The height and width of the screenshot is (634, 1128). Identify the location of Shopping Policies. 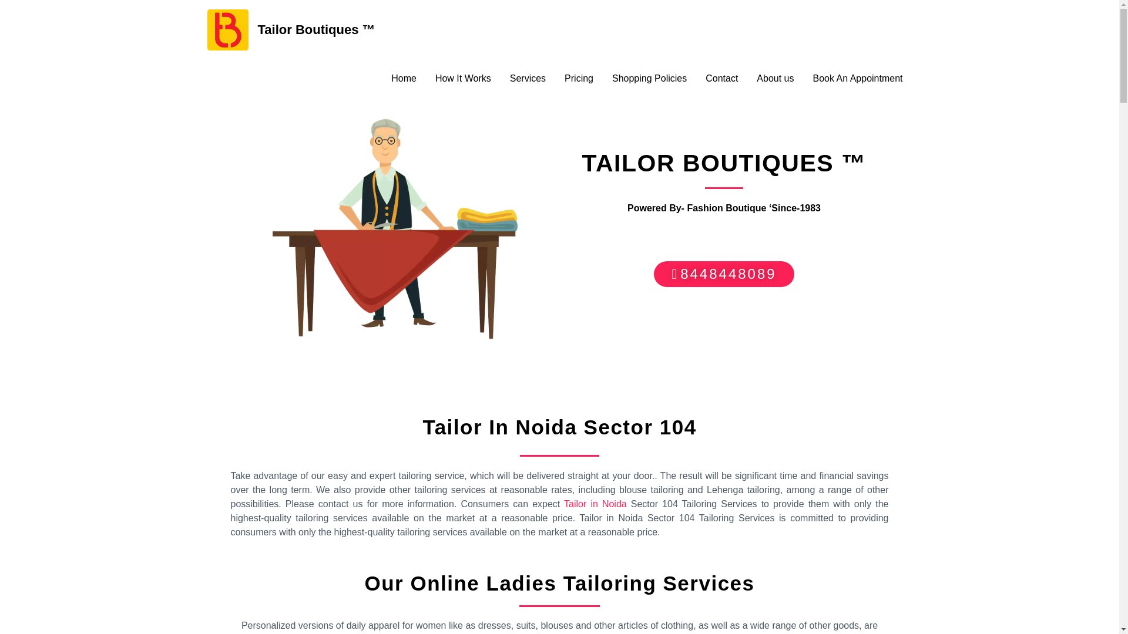
(649, 79).